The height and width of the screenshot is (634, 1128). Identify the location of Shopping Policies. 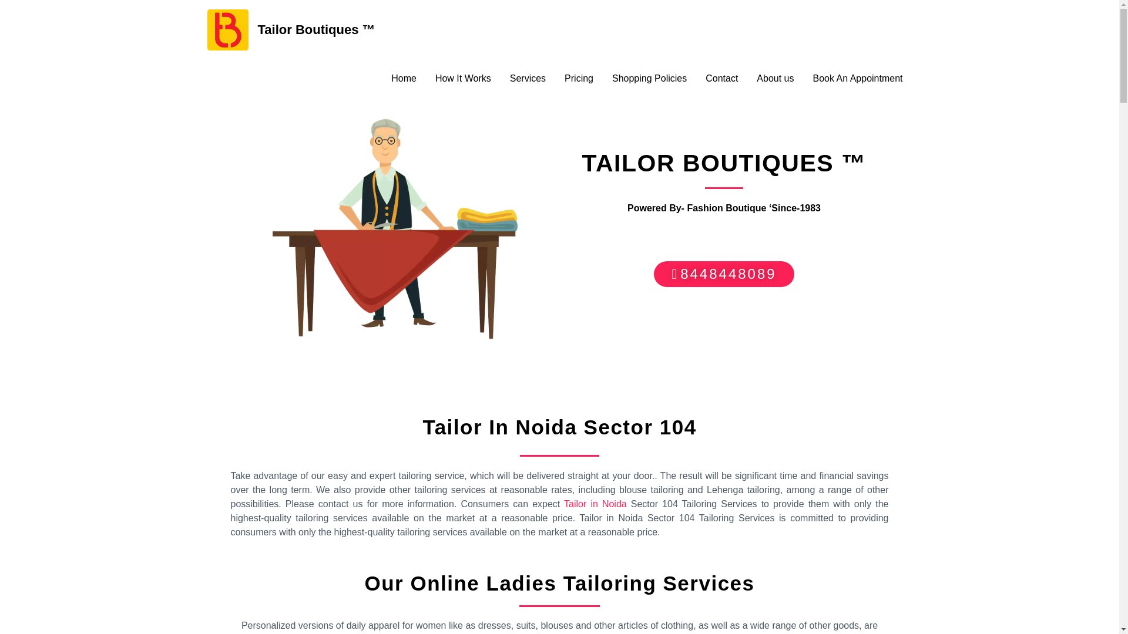
(649, 79).